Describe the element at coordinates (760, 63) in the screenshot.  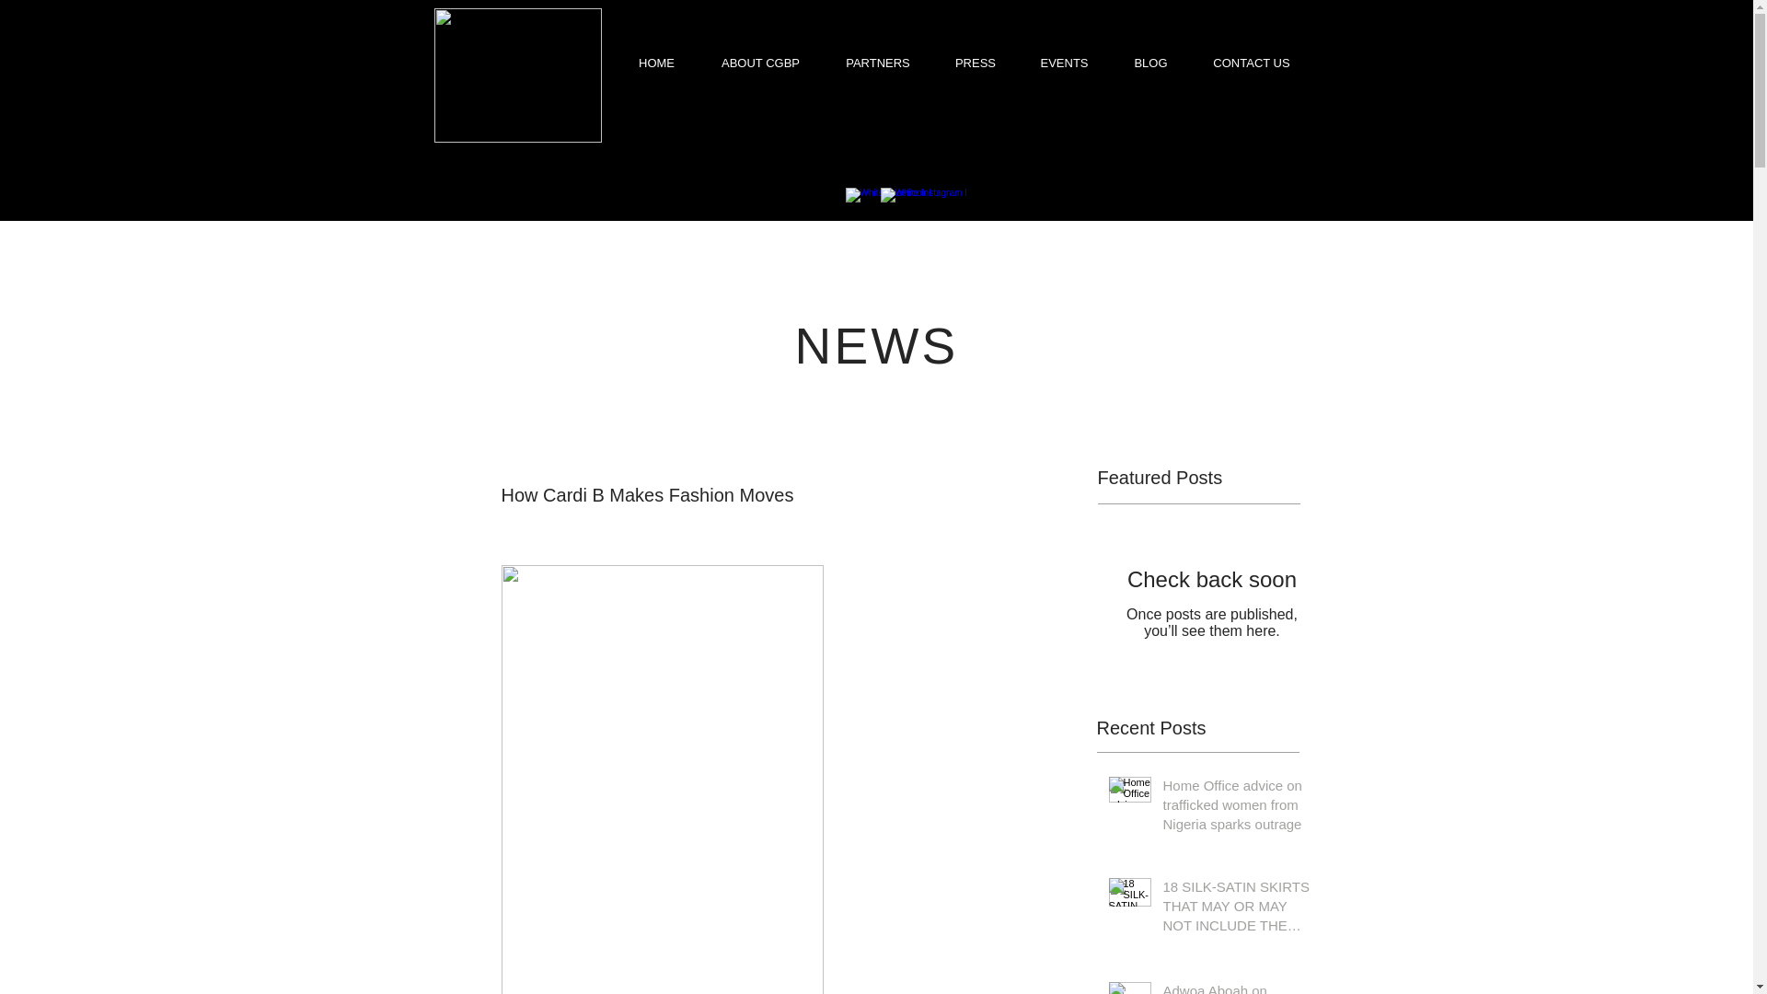
I see `ABOUT CGBP` at that location.